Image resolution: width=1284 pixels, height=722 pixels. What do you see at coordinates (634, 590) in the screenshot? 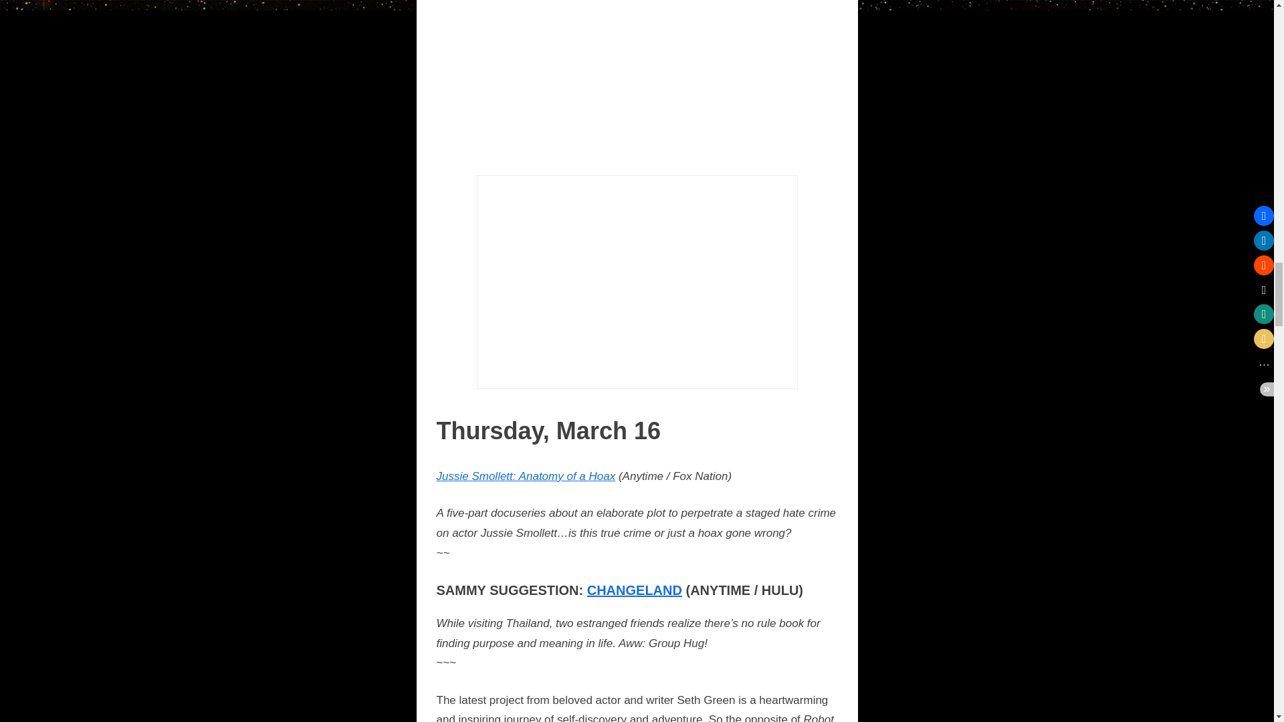
I see `CHANGELAND` at bounding box center [634, 590].